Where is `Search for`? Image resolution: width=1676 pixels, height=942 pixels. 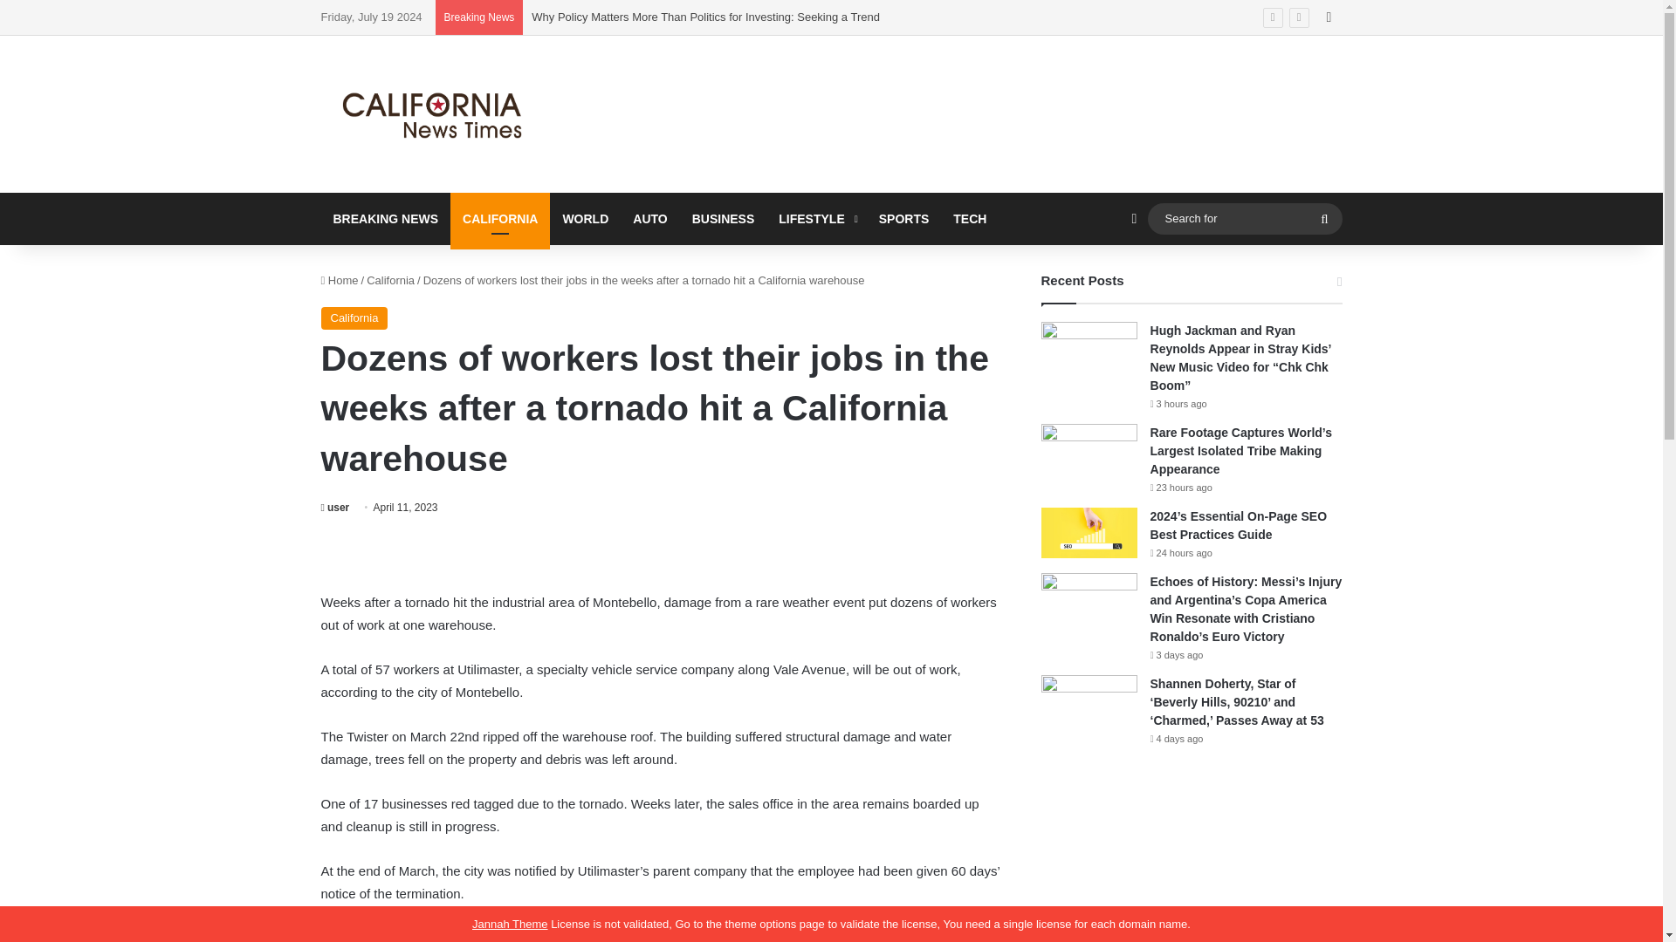 Search for is located at coordinates (1244, 218).